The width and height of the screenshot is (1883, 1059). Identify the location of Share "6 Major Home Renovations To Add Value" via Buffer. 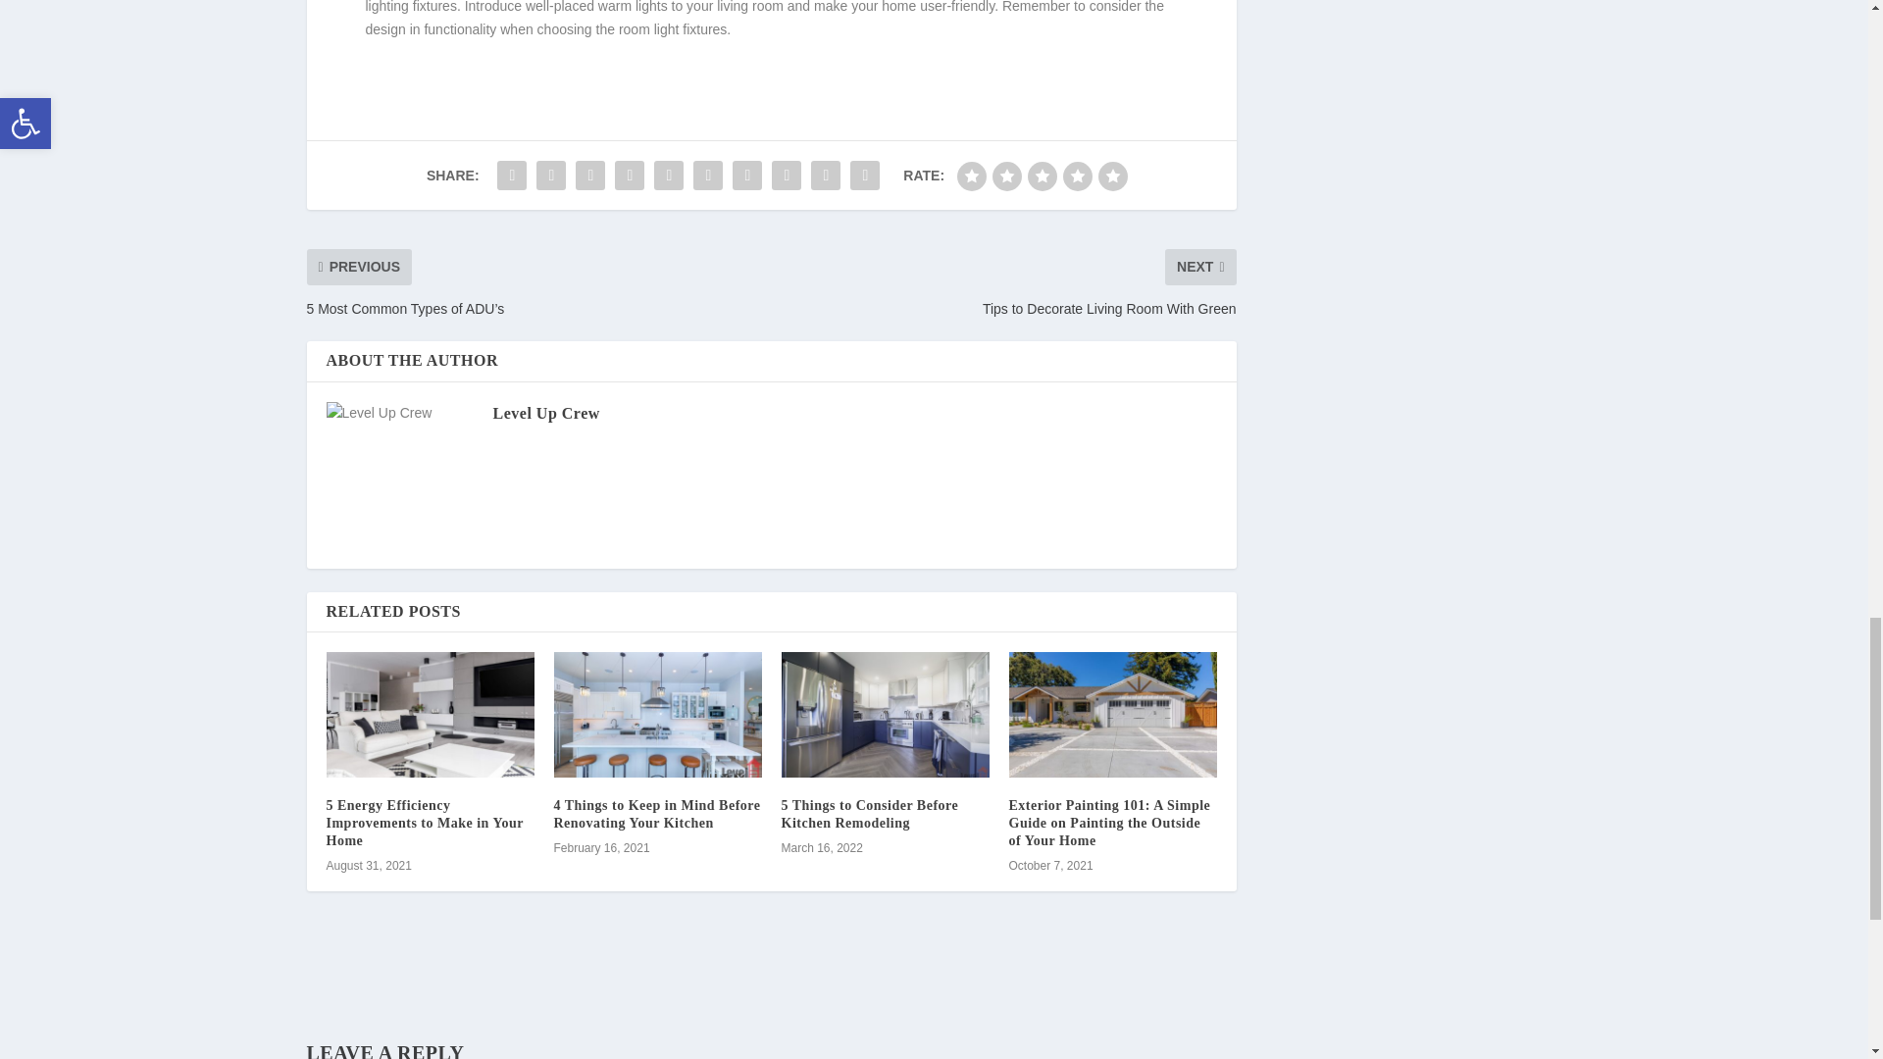
(746, 175).